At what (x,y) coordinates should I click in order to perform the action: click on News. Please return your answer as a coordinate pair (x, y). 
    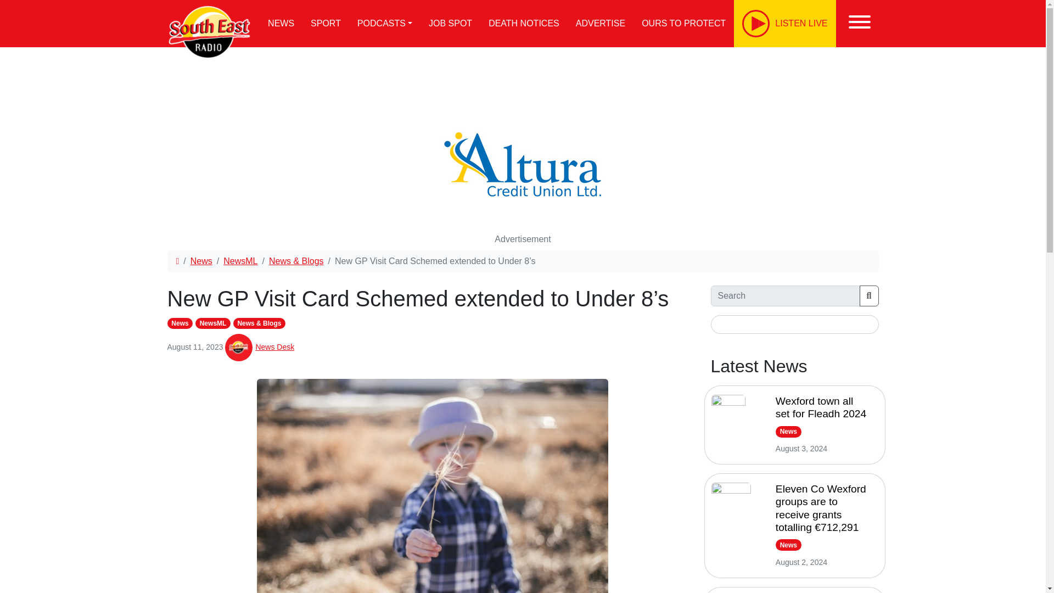
    Looking at the image, I should click on (180, 323).